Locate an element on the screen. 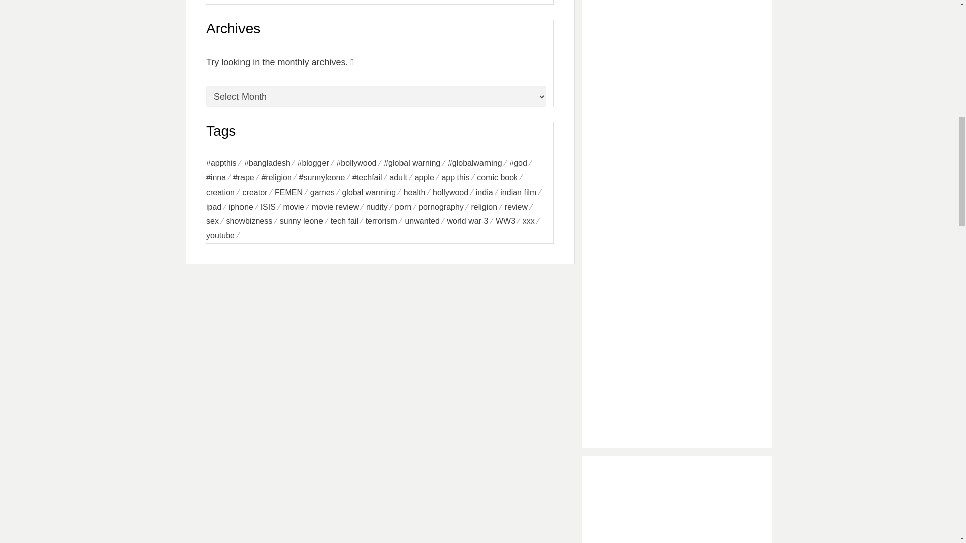 This screenshot has width=966, height=543. adult is located at coordinates (401, 178).